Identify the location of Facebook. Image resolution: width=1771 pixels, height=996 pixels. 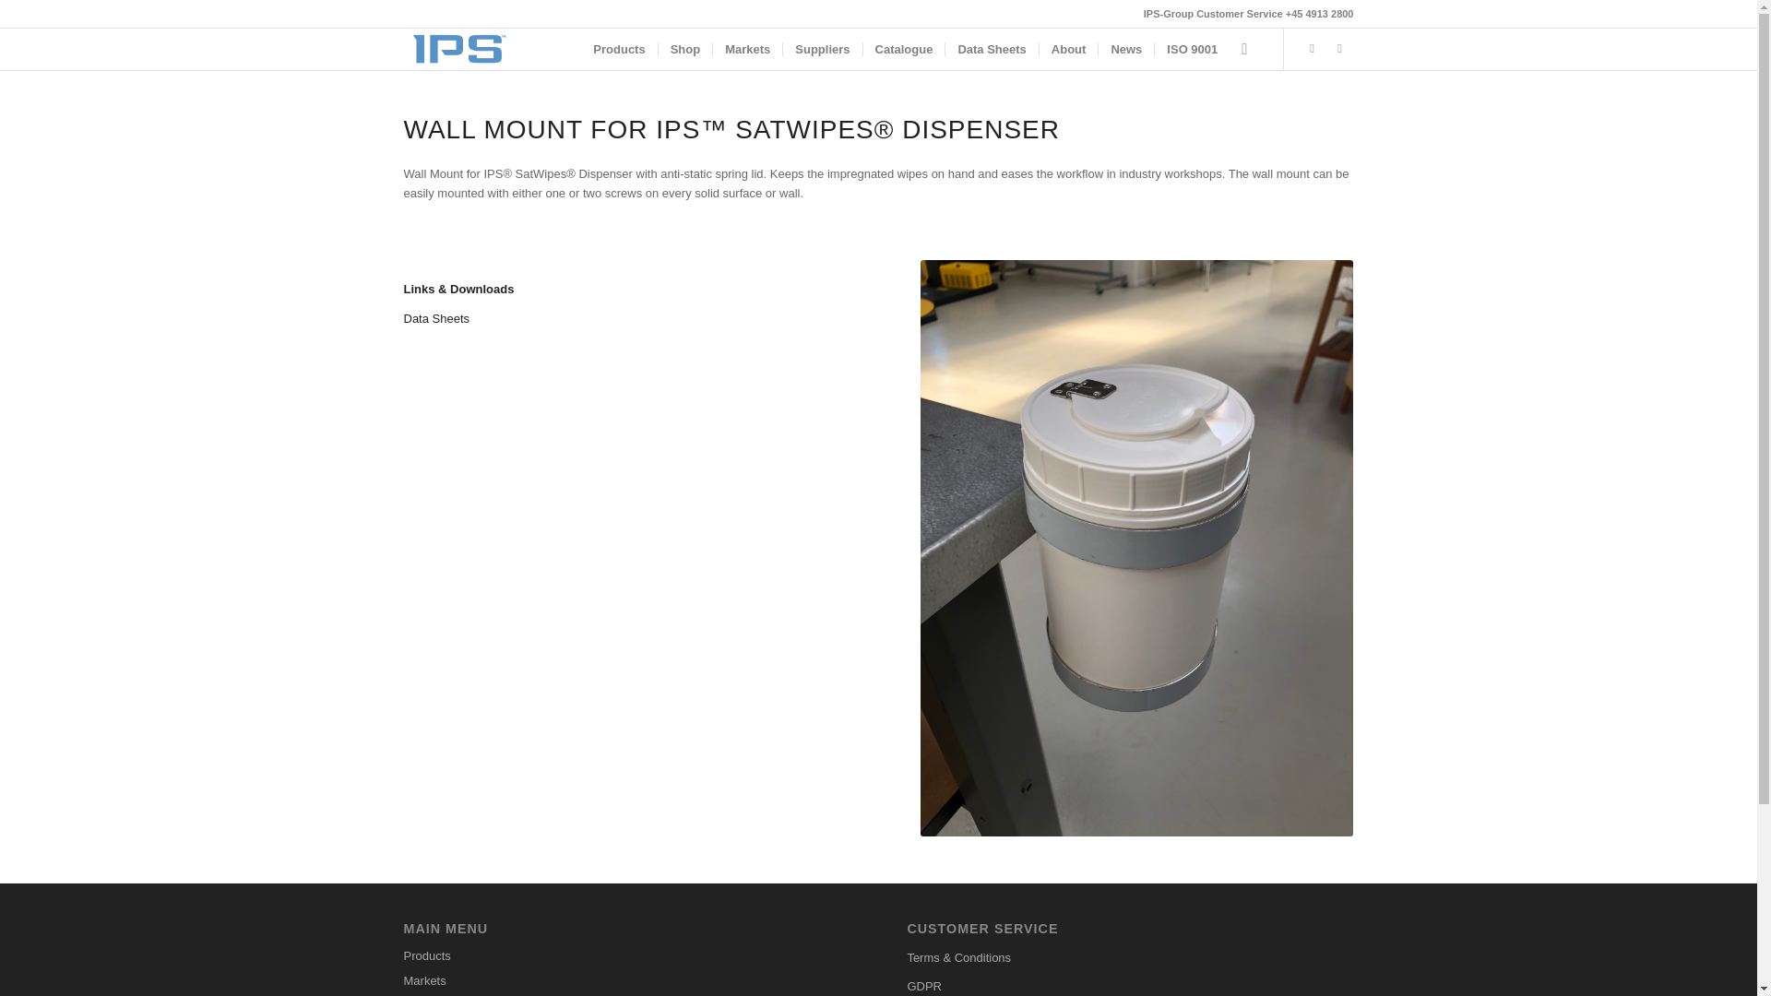
(1340, 48).